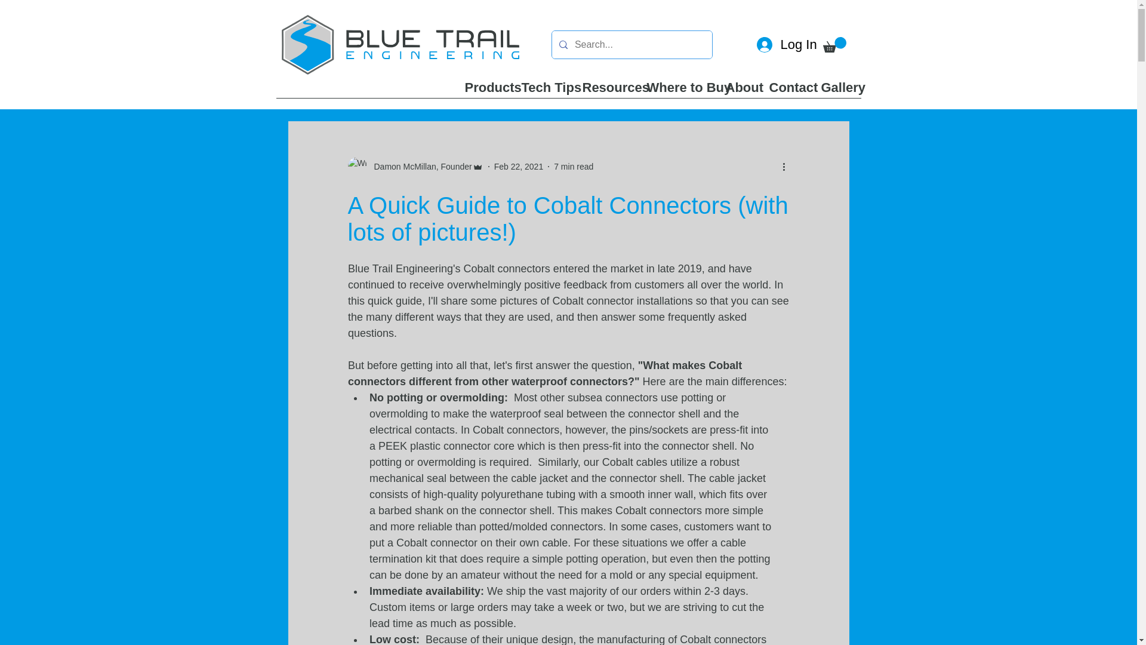 This screenshot has width=1146, height=645. What do you see at coordinates (518, 167) in the screenshot?
I see `Feb 22, 2021` at bounding box center [518, 167].